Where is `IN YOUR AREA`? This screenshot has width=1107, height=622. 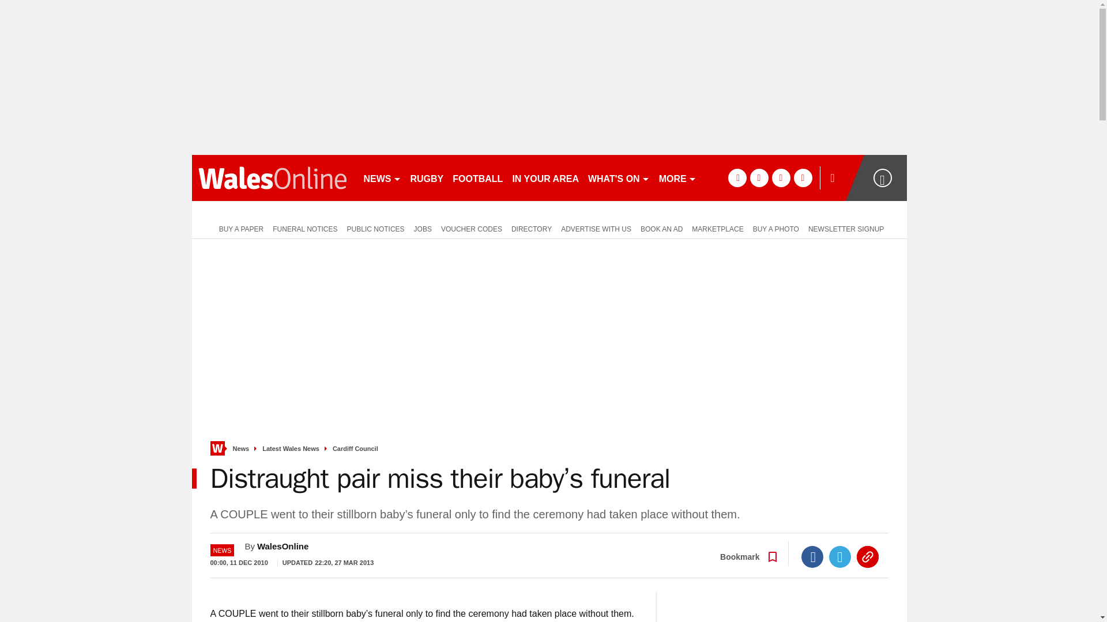
IN YOUR AREA is located at coordinates (545, 177).